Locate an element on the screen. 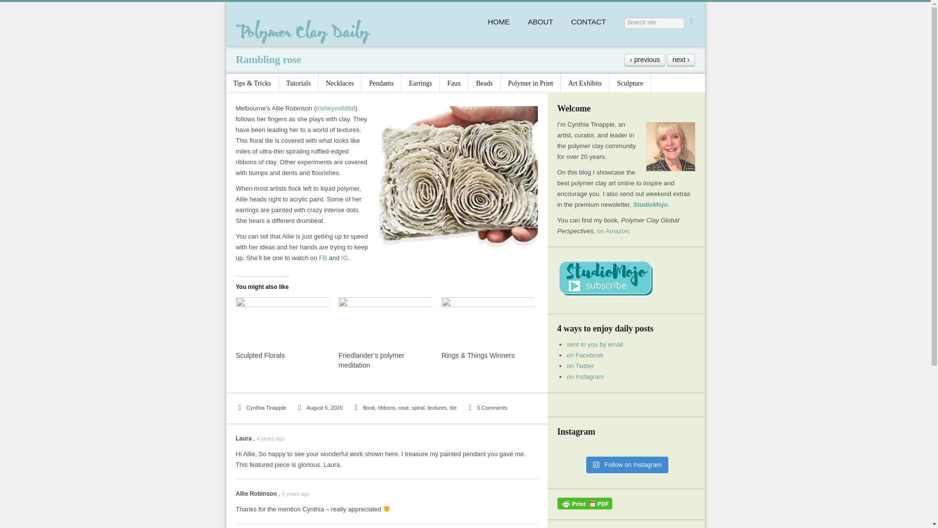 This screenshot has width=938, height=528. August 6, 2020 is located at coordinates (320, 408).